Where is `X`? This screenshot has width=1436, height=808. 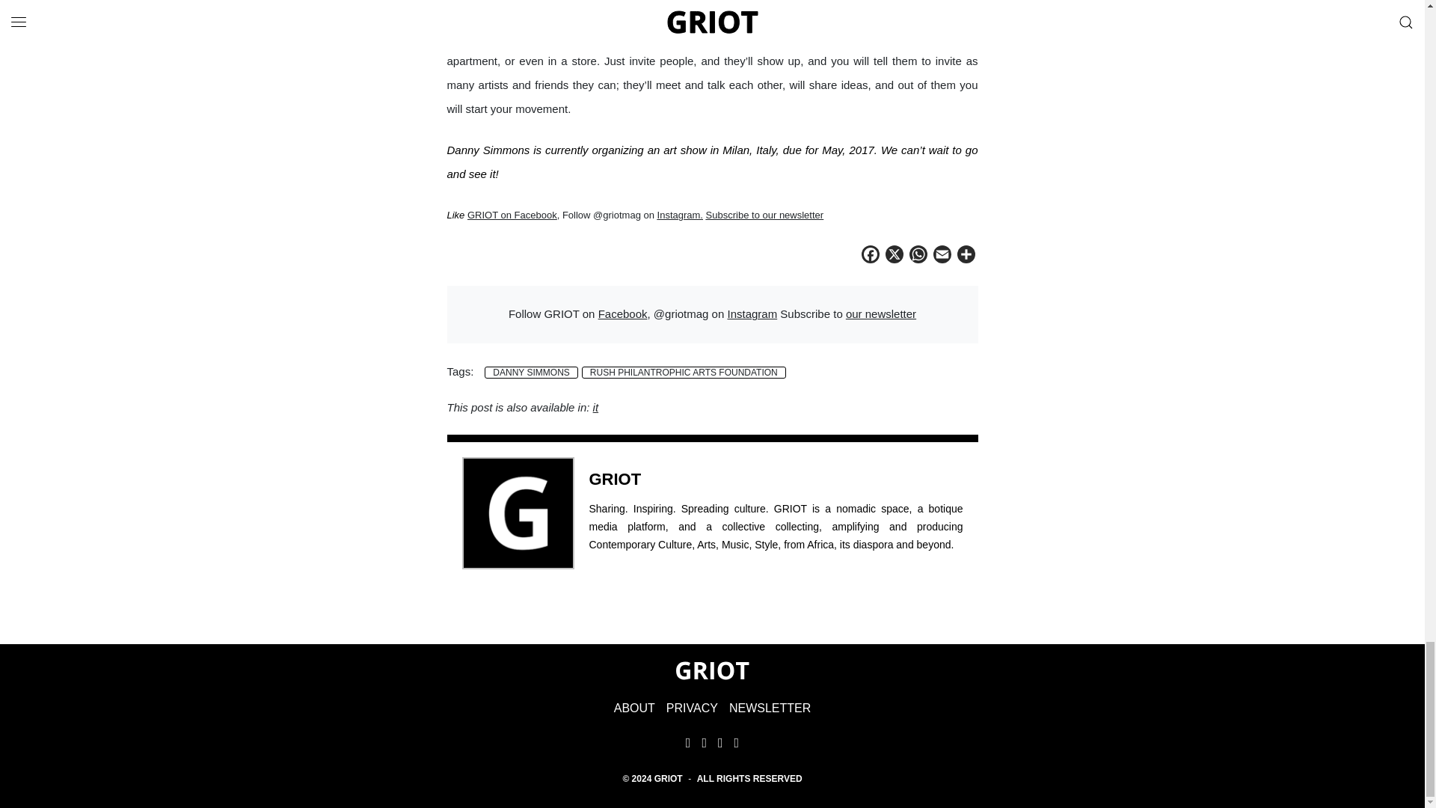 X is located at coordinates (895, 257).